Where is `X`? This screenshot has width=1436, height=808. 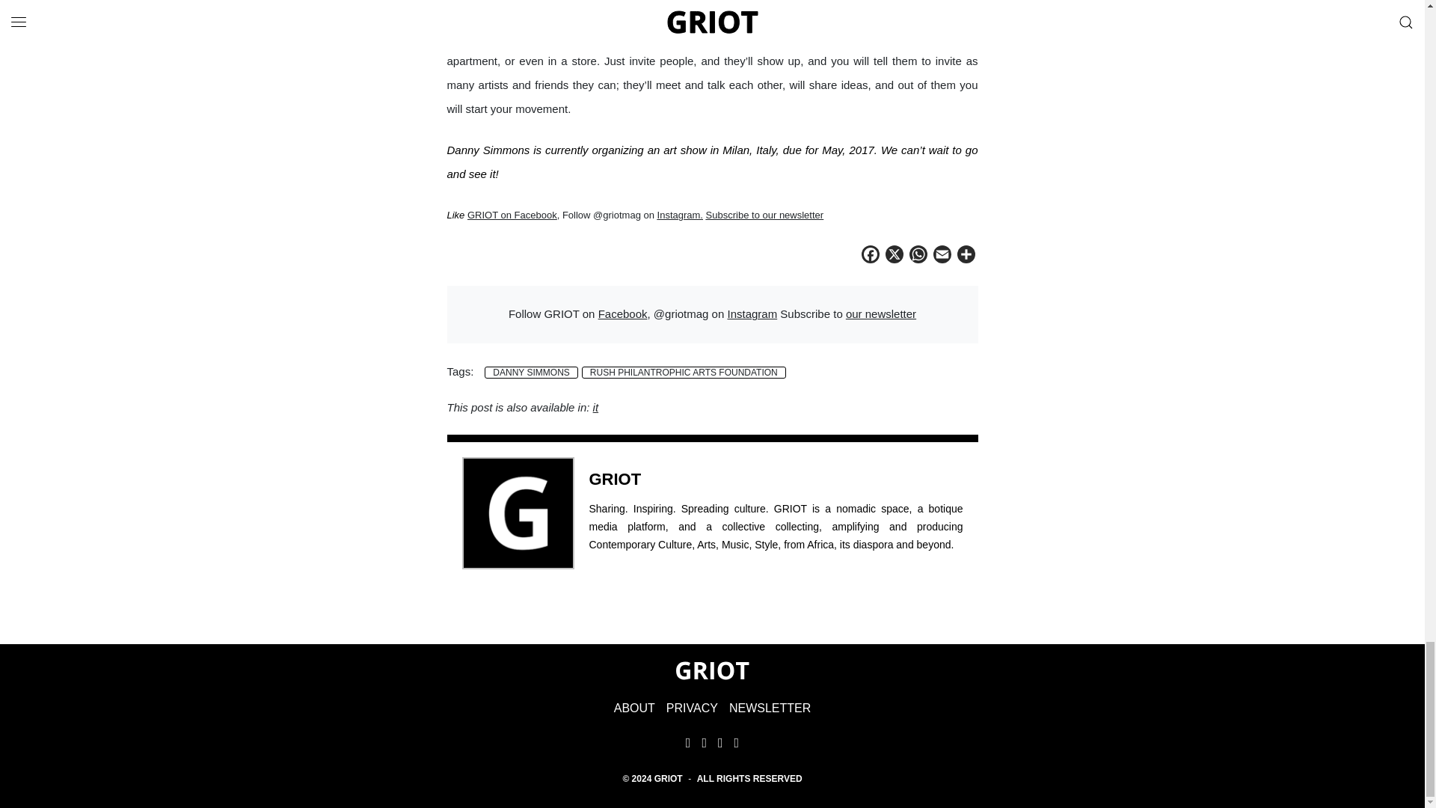 X is located at coordinates (895, 257).